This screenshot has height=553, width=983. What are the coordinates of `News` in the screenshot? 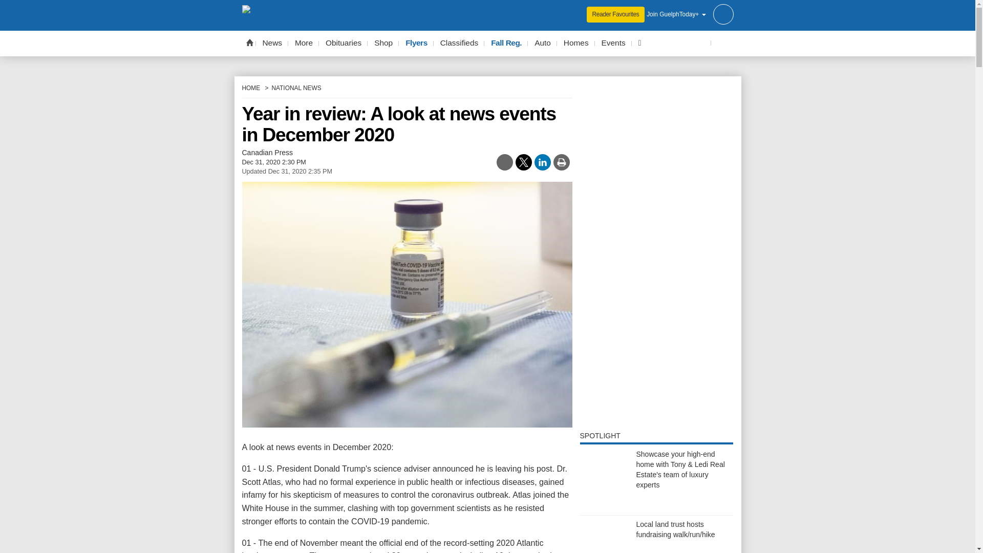 It's located at (272, 43).